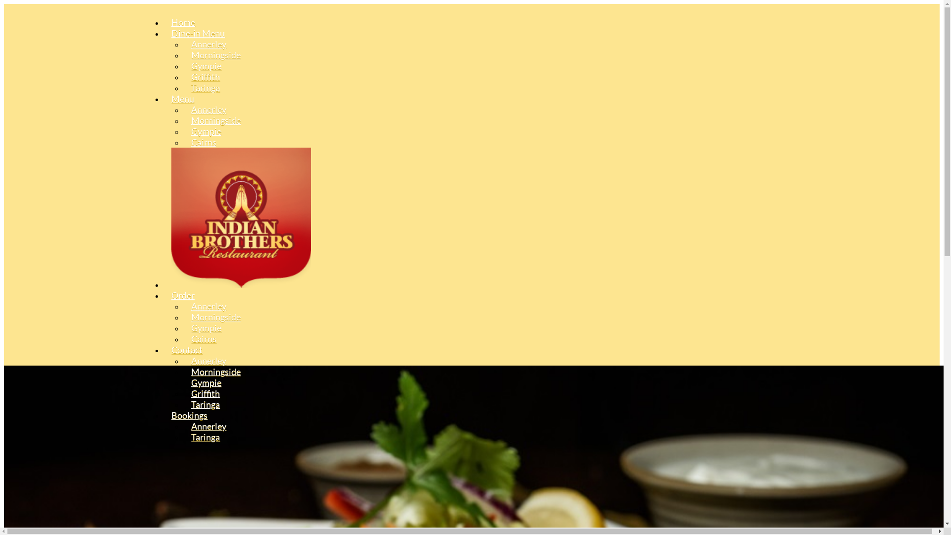  Describe the element at coordinates (216, 120) in the screenshot. I see `Morningside` at that location.